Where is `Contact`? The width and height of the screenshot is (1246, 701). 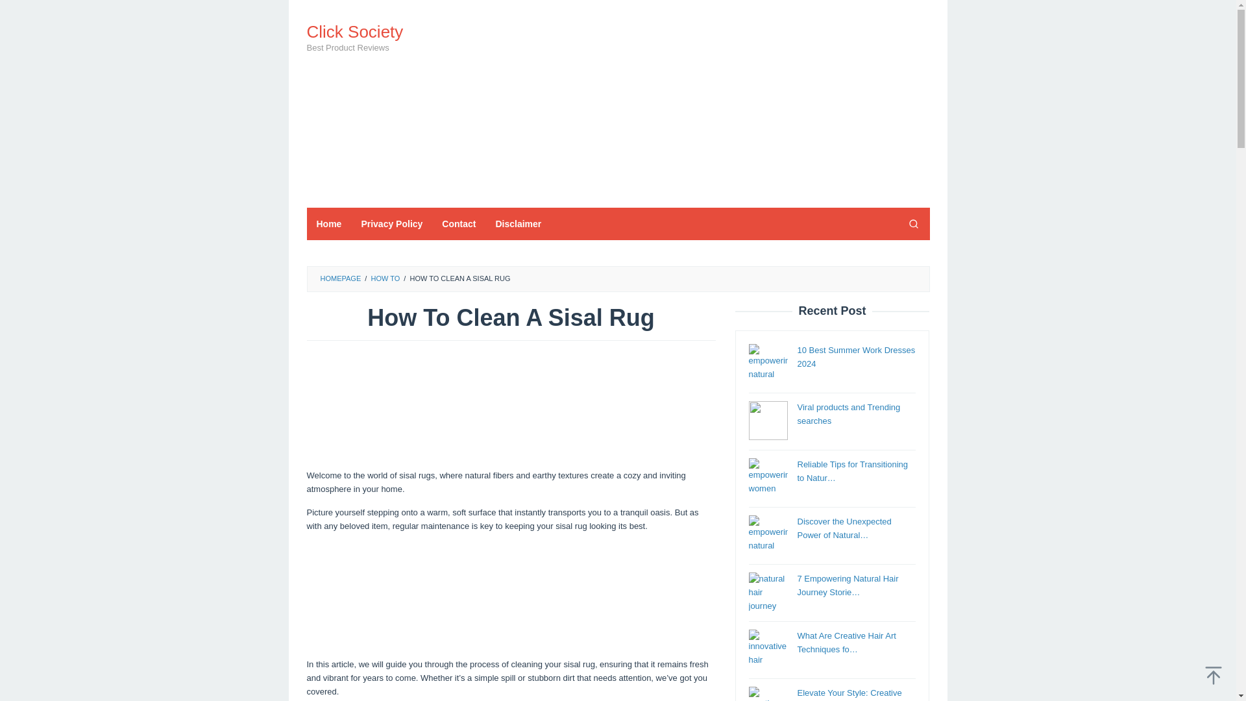 Contact is located at coordinates (459, 223).